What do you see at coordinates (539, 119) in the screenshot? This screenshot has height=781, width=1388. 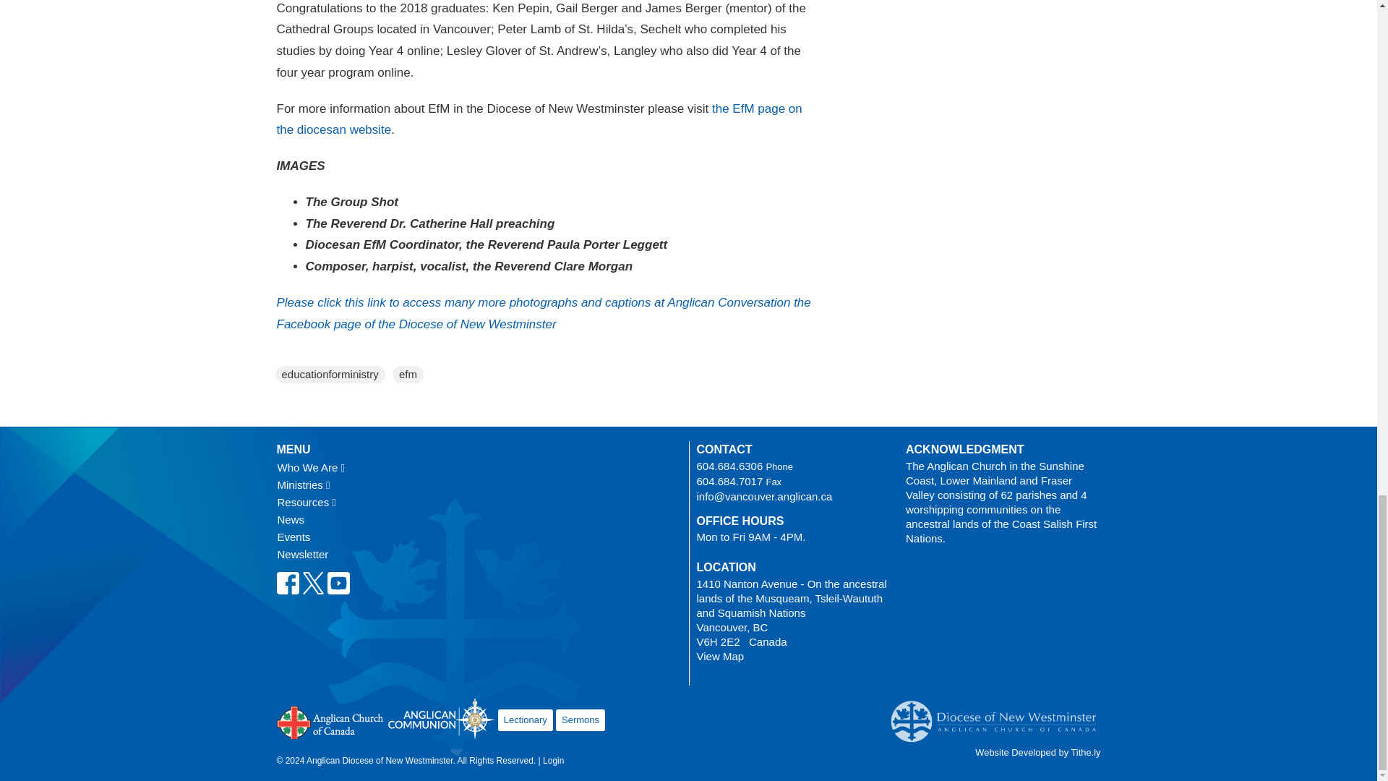 I see `the EfM page on the diocesan website` at bounding box center [539, 119].